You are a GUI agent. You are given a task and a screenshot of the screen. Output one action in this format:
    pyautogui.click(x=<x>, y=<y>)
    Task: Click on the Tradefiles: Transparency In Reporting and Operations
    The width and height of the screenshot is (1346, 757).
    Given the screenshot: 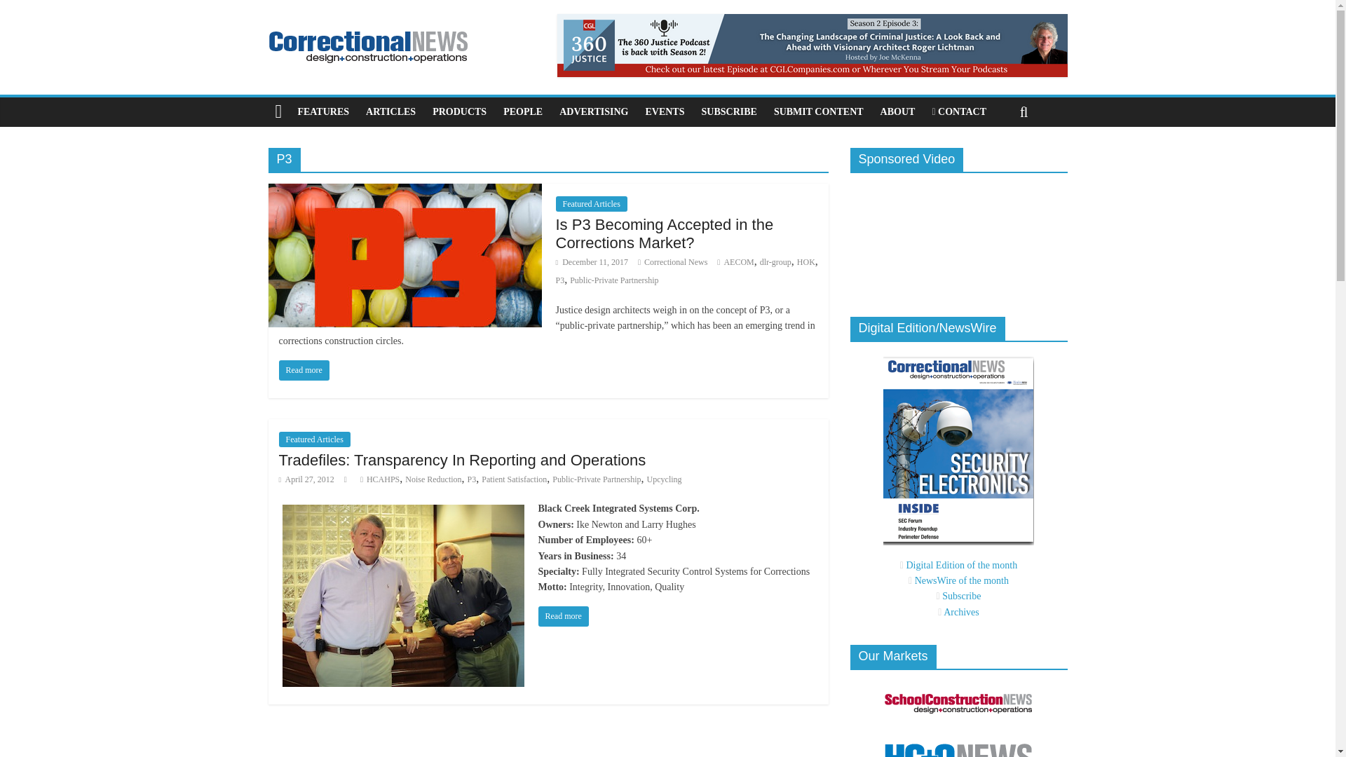 What is the action you would take?
    pyautogui.click(x=462, y=460)
    